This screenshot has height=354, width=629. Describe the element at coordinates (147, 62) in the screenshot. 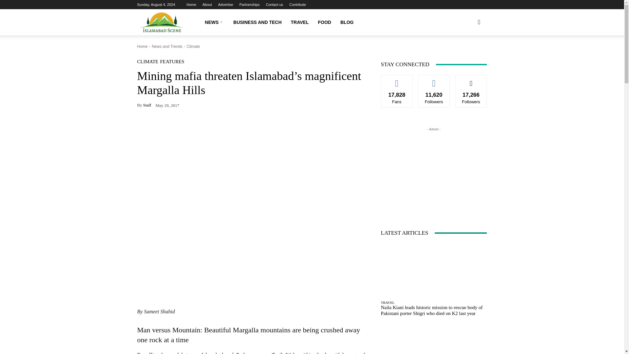

I see `CLIMATE` at that location.